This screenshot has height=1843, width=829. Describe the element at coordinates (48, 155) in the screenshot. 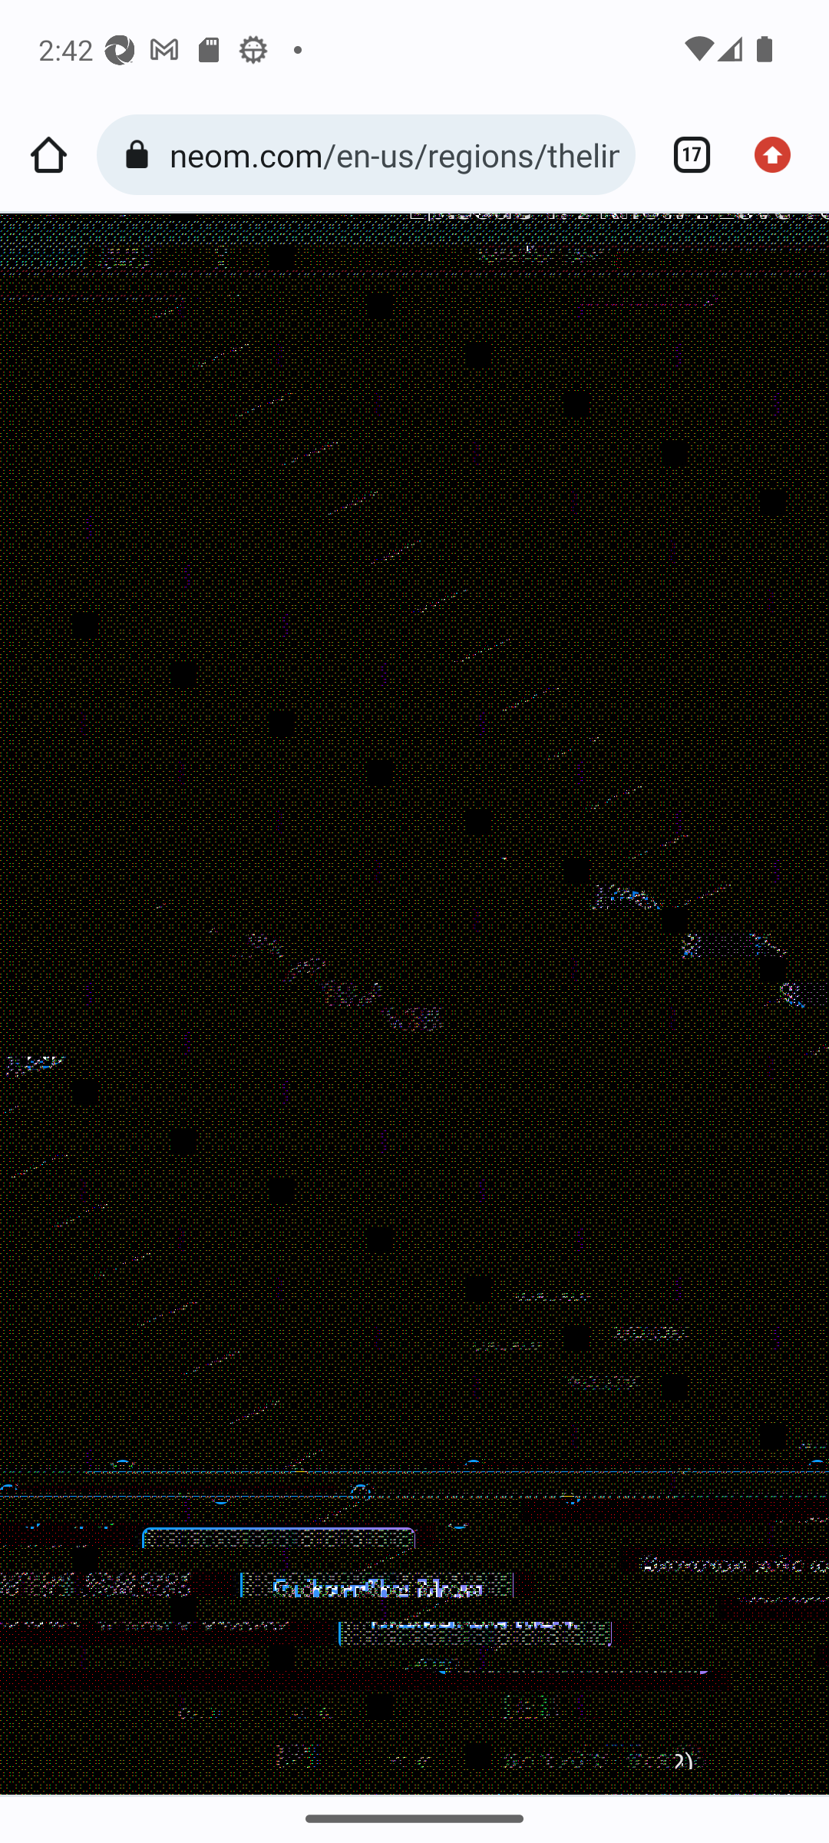

I see `Home` at that location.